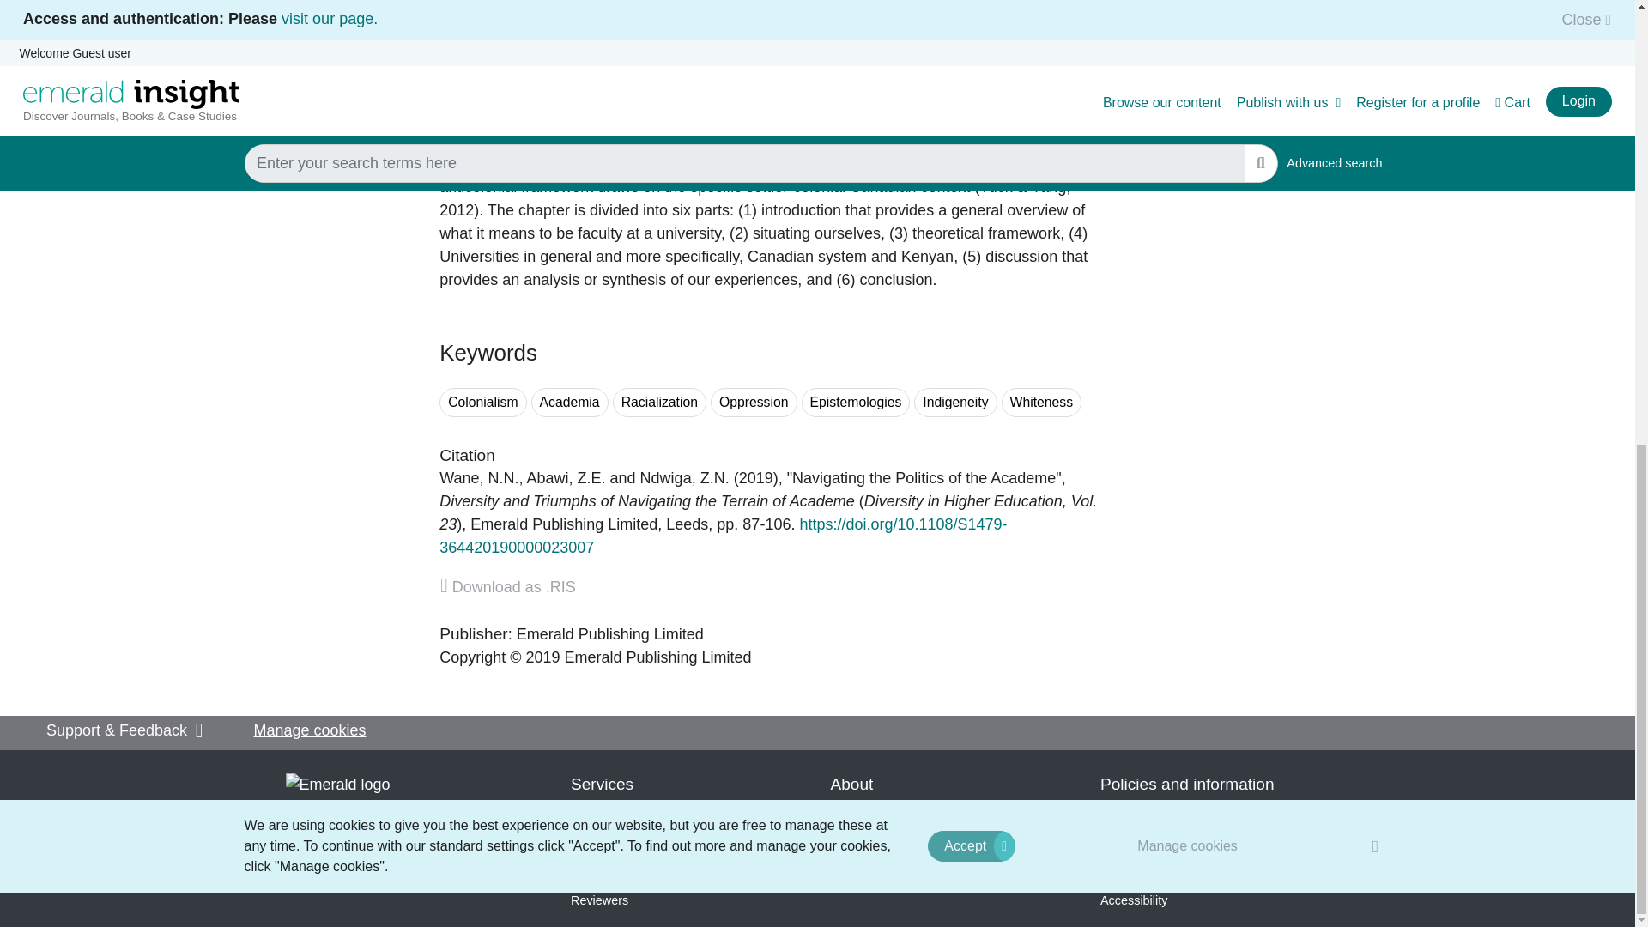  What do you see at coordinates (569, 403) in the screenshot?
I see `Search for keyword Academia` at bounding box center [569, 403].